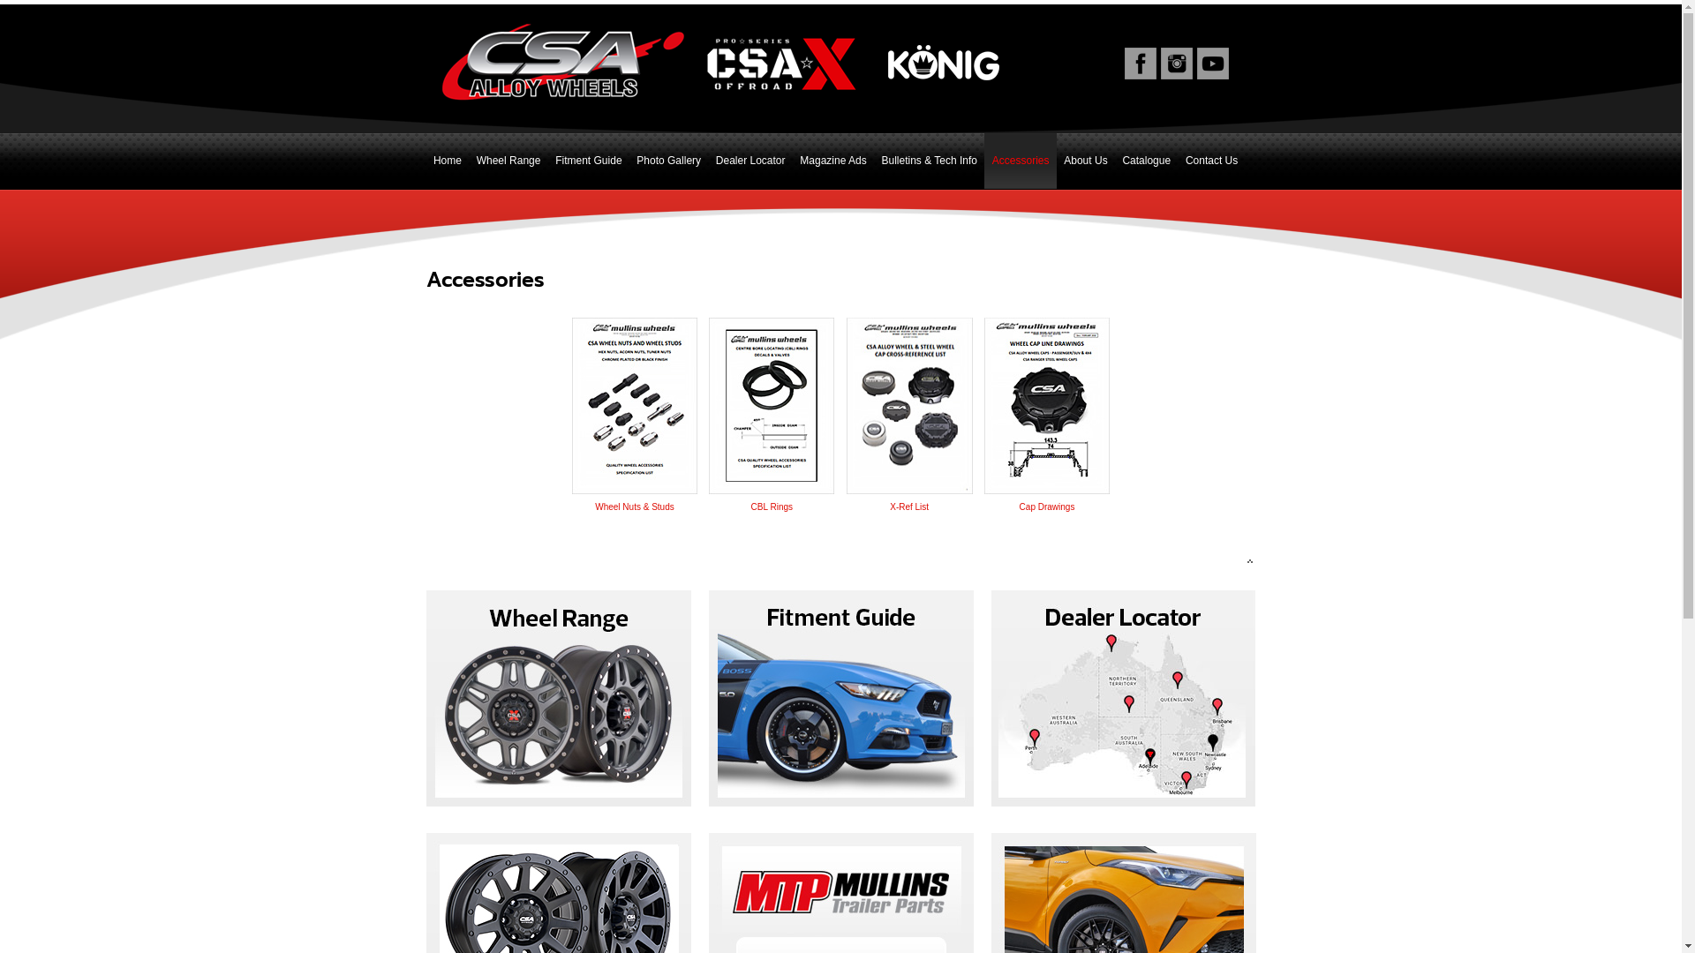  I want to click on Contact Us, so click(1212, 161).